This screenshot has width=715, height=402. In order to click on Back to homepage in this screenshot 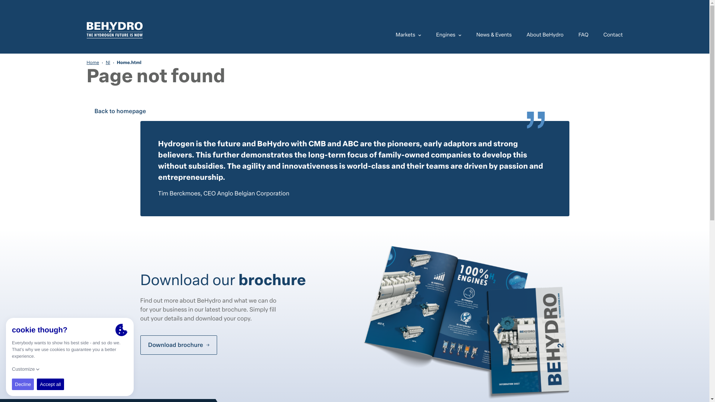, I will do `click(120, 111)`.